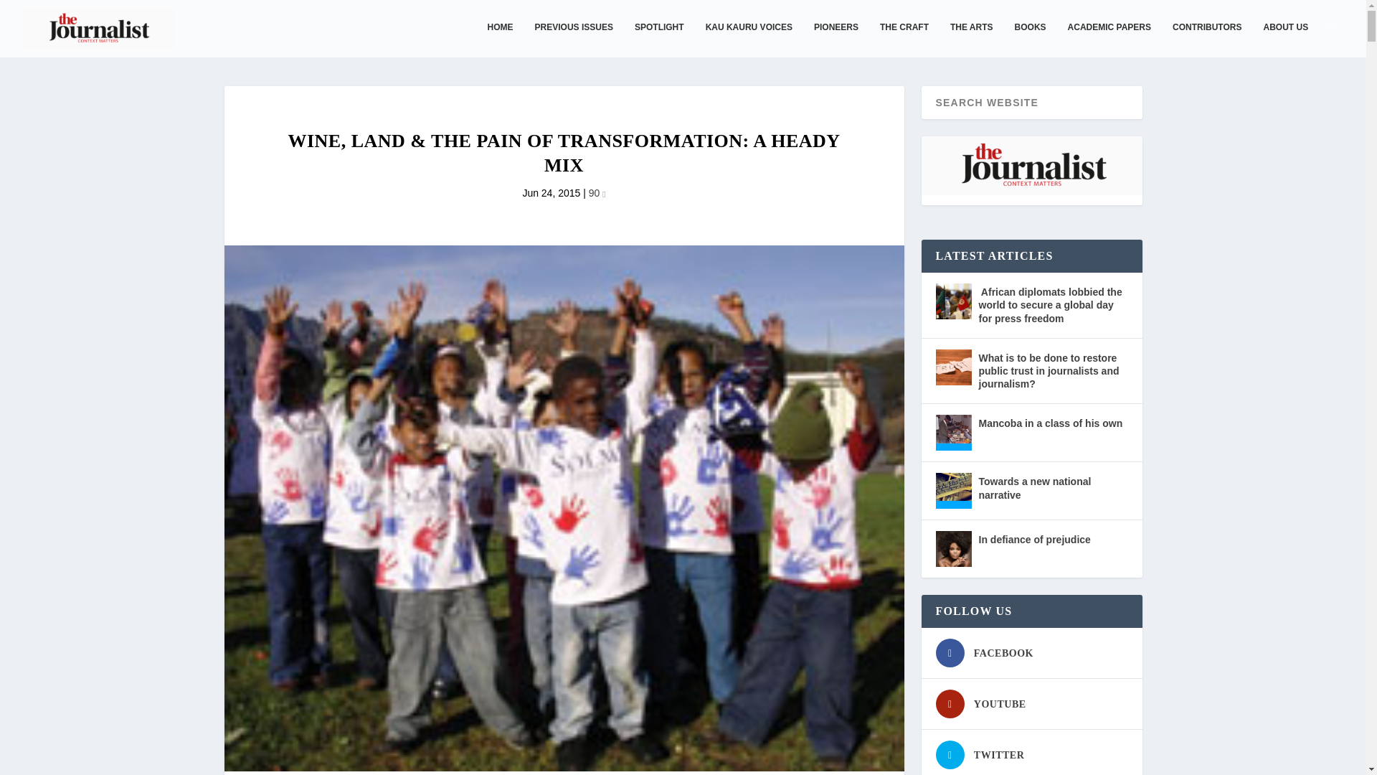  I want to click on KAU KAURU VOICES, so click(749, 39).